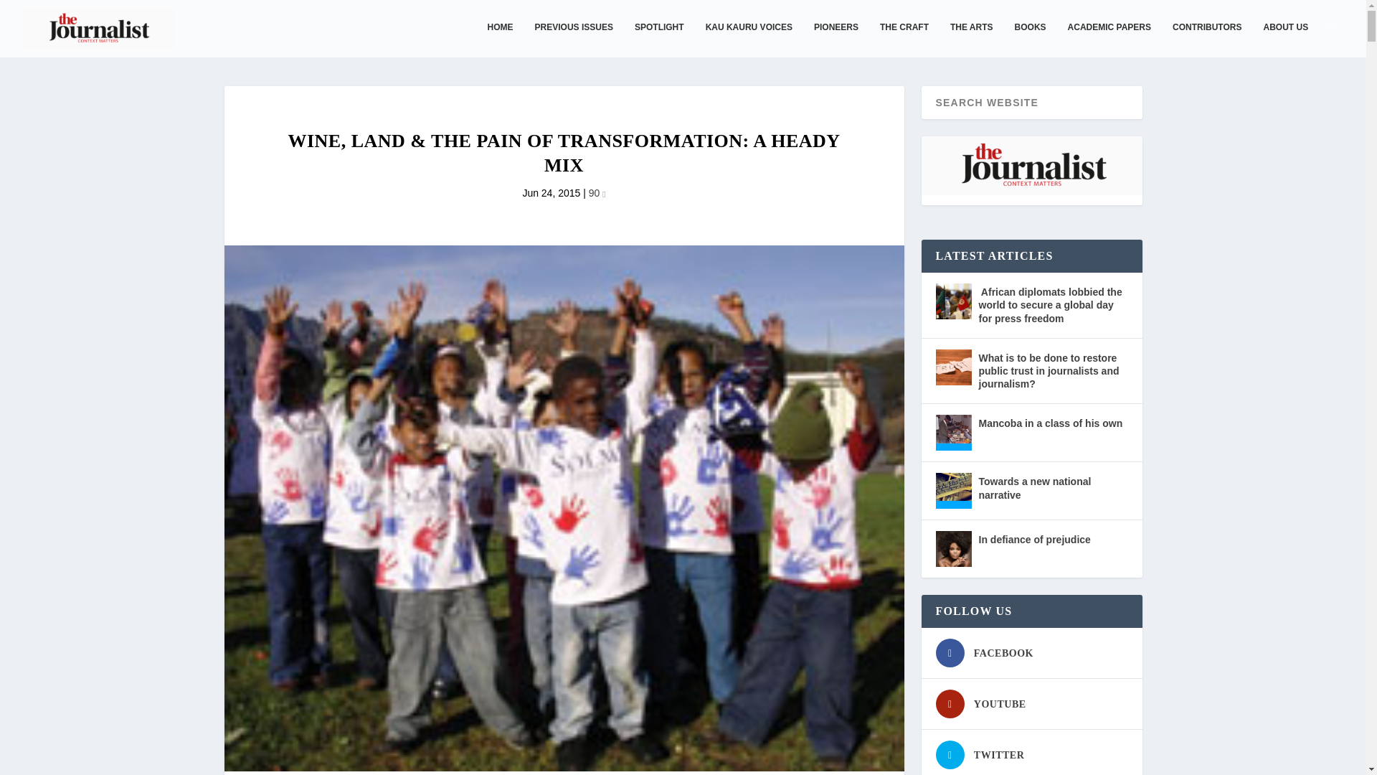  I want to click on KAU KAURU VOICES, so click(749, 39).